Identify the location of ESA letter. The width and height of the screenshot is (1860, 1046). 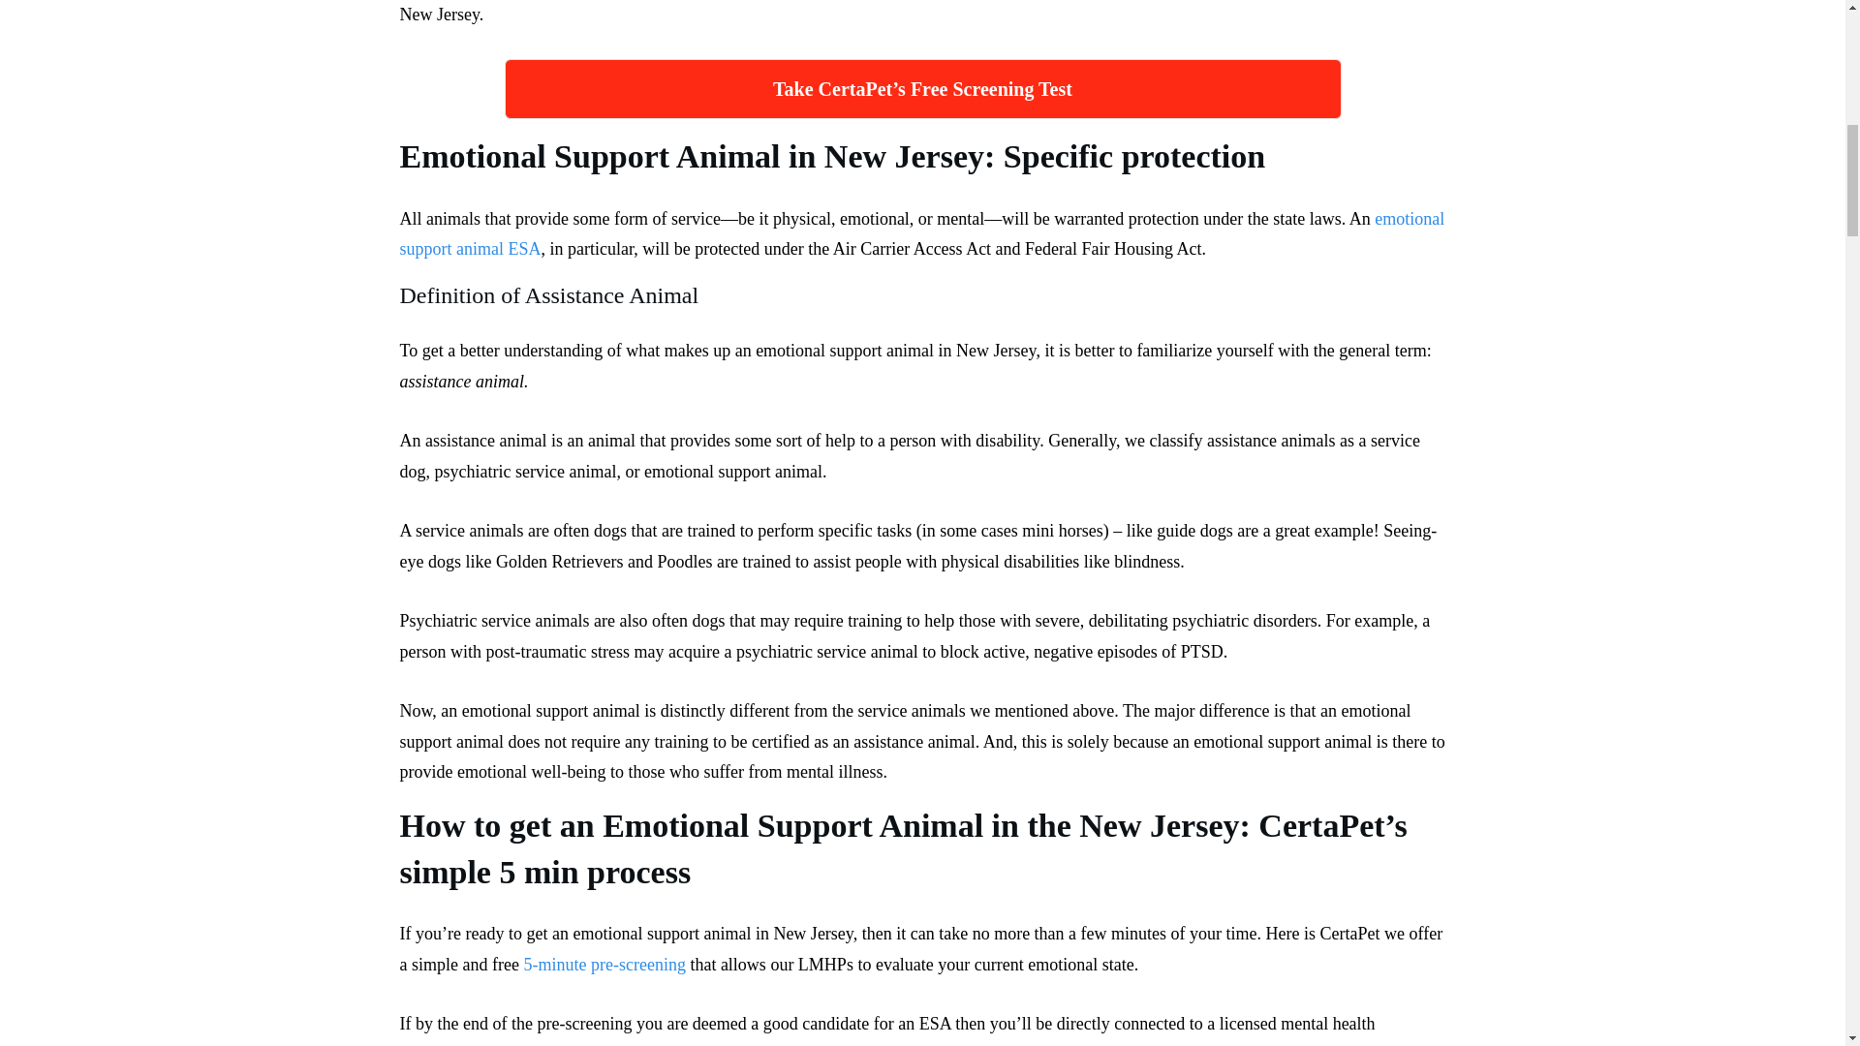
(1242, 1045).